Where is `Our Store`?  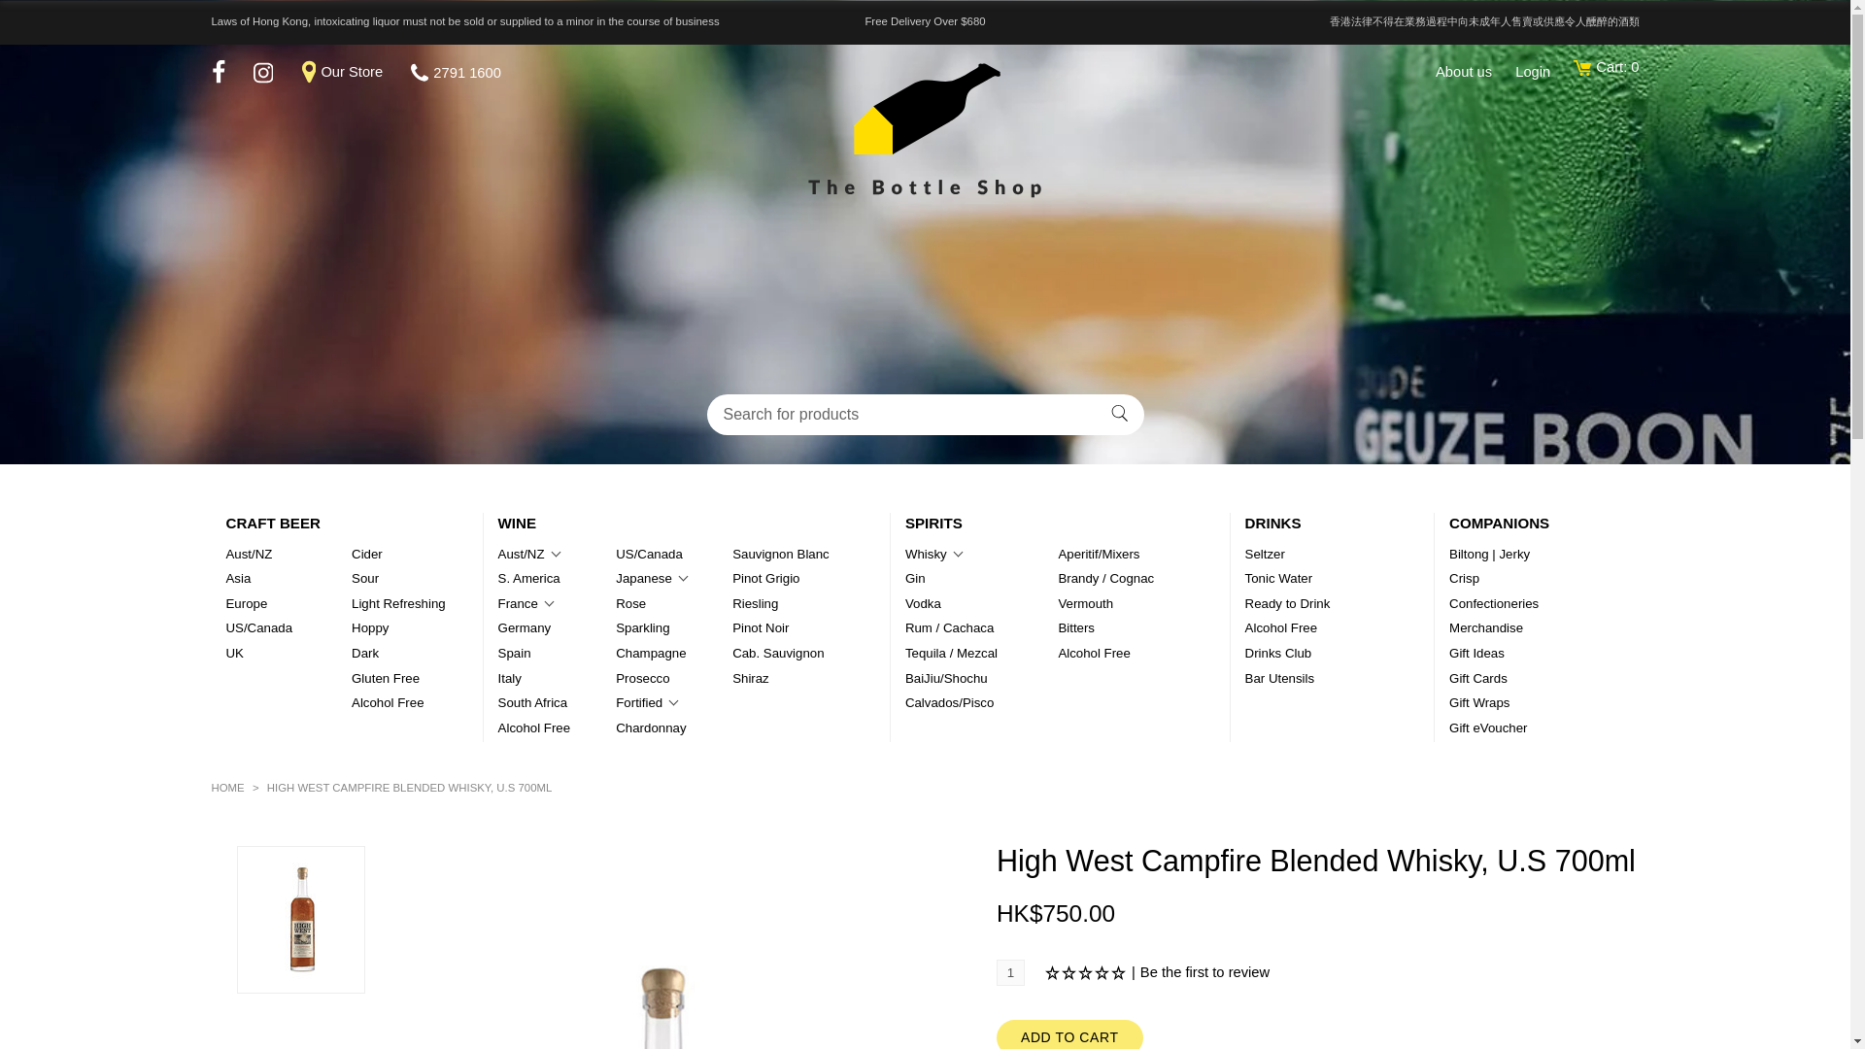
Our Store is located at coordinates (356, 72).